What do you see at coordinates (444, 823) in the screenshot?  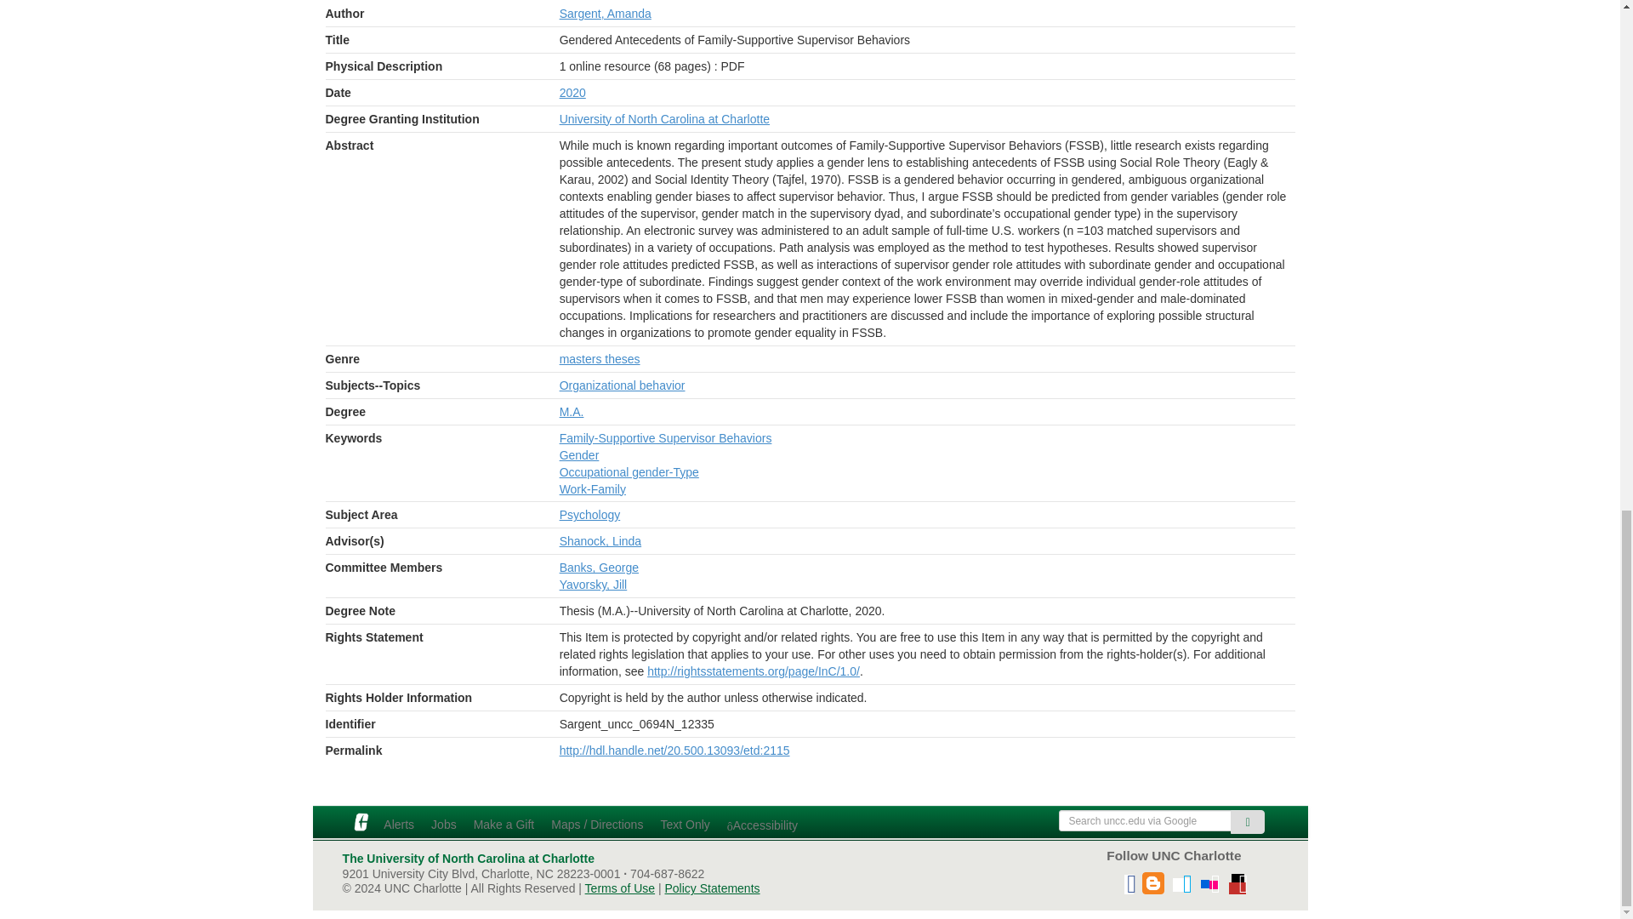 I see `Jobs at UNC Charlotte` at bounding box center [444, 823].